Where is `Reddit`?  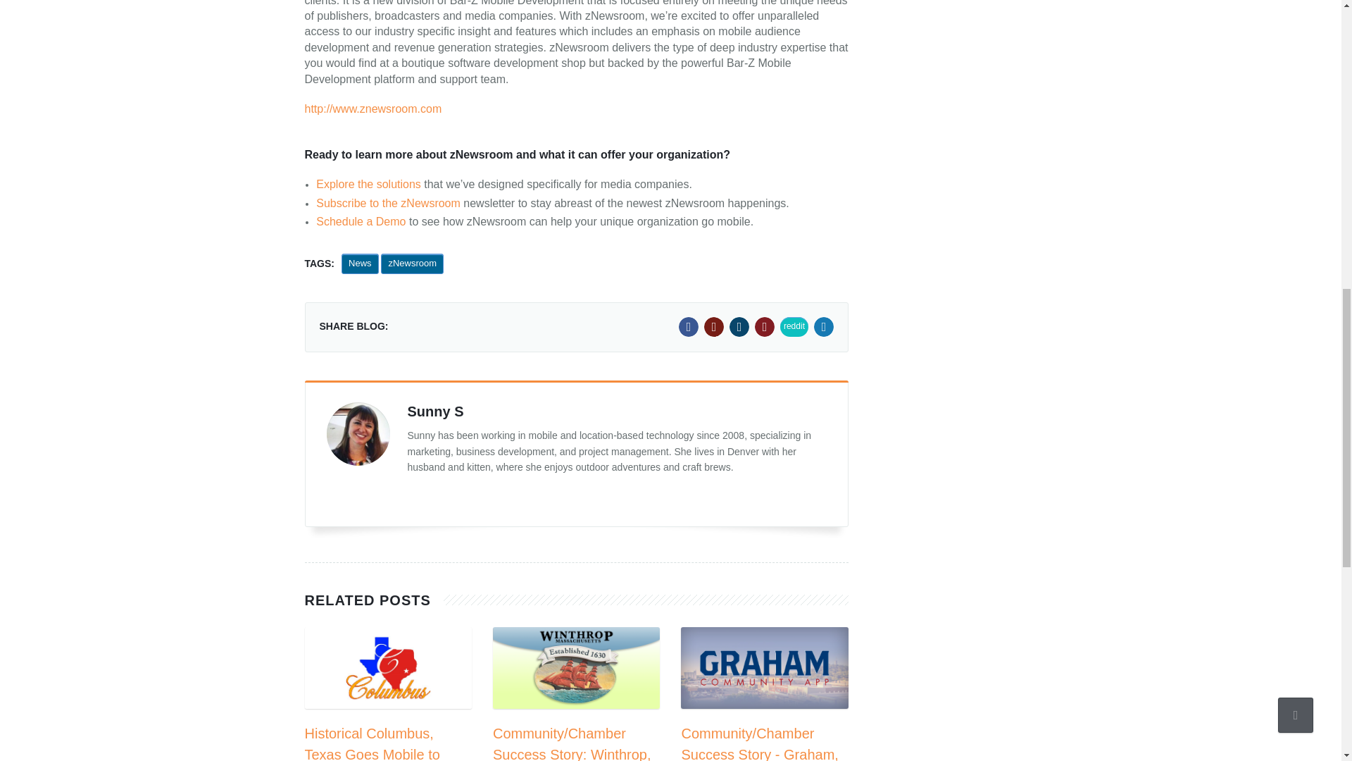
Reddit is located at coordinates (794, 327).